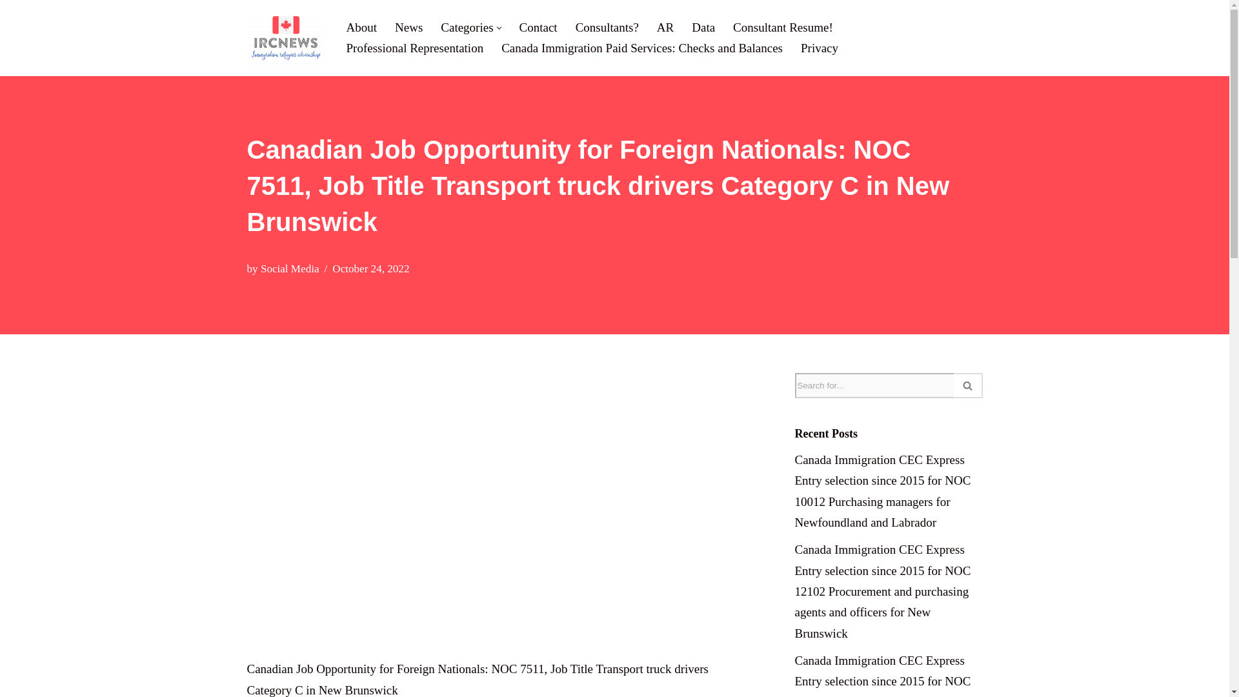 The width and height of the screenshot is (1239, 697). What do you see at coordinates (820, 48) in the screenshot?
I see `Privacy` at bounding box center [820, 48].